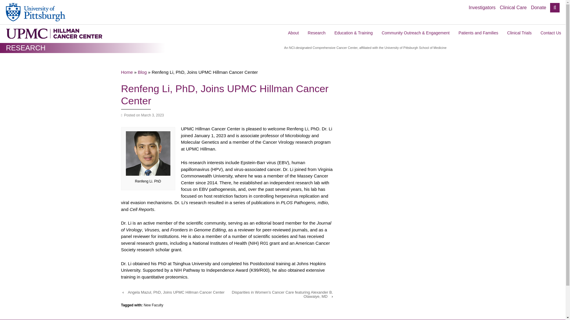 Image resolution: width=570 pixels, height=320 pixels. Describe the element at coordinates (539, 8) in the screenshot. I see `Donate` at that location.